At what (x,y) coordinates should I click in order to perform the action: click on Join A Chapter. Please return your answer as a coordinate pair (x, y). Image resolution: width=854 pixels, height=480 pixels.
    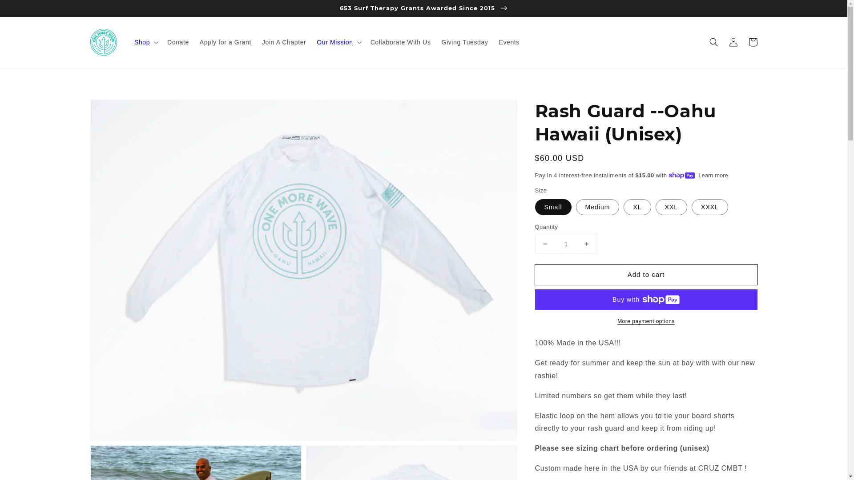
    Looking at the image, I should click on (284, 42).